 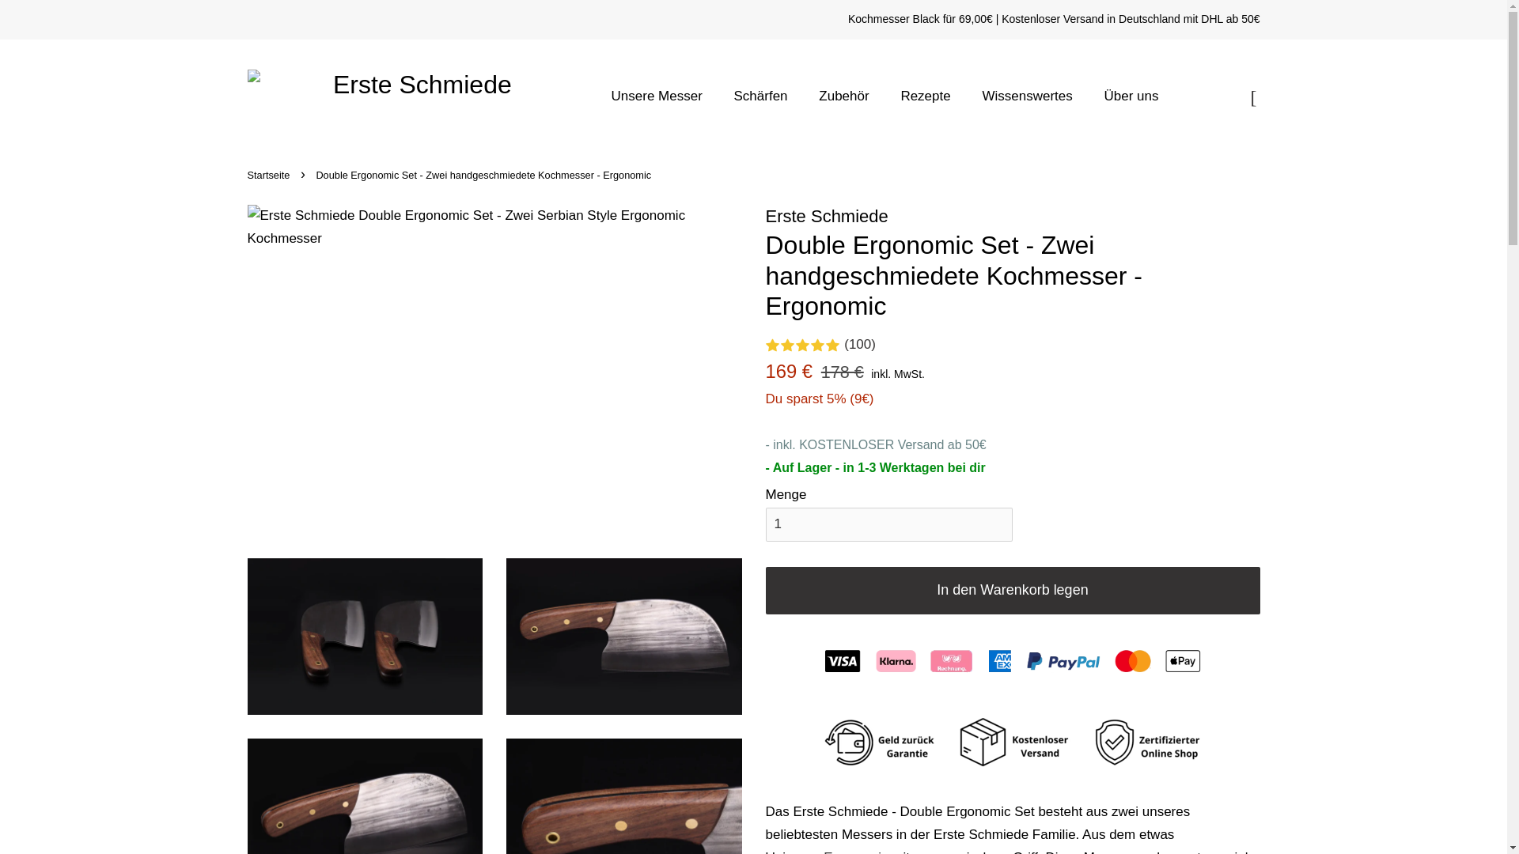 I want to click on Wissenswertes, so click(x=1028, y=96).